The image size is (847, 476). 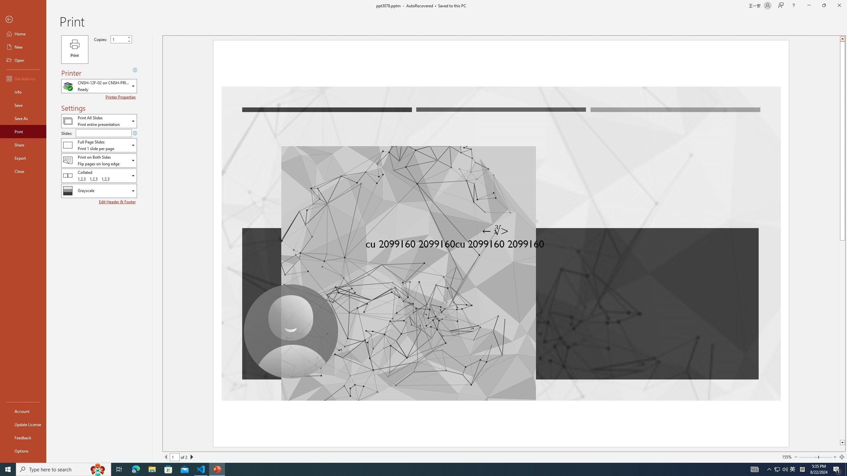 I want to click on Printer Properties, so click(x=121, y=97).